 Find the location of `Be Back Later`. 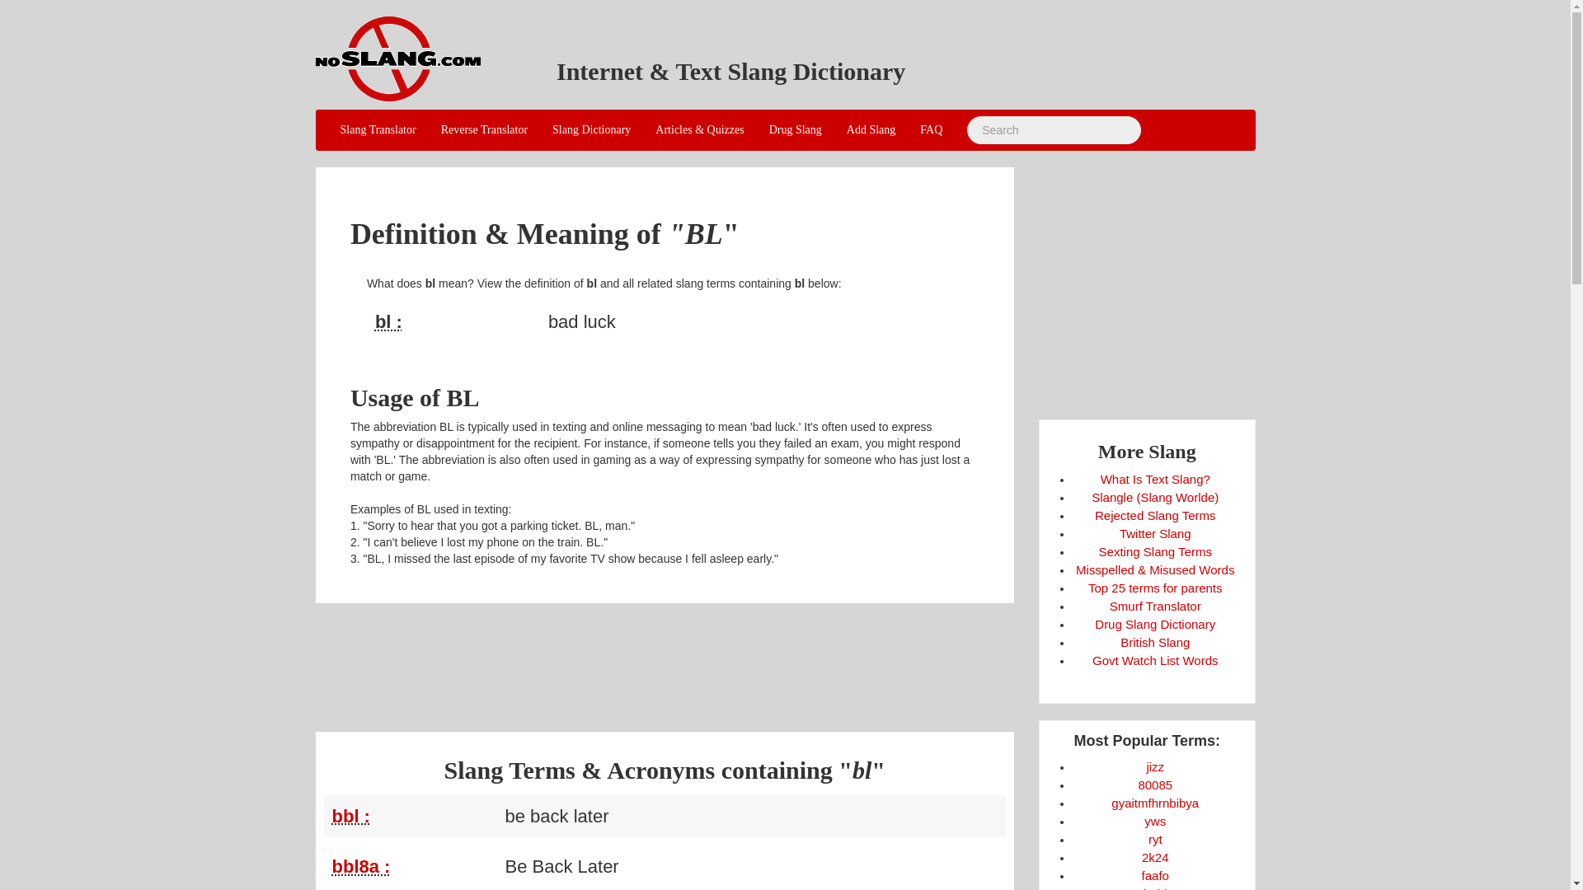

Be Back Later is located at coordinates (414, 866).